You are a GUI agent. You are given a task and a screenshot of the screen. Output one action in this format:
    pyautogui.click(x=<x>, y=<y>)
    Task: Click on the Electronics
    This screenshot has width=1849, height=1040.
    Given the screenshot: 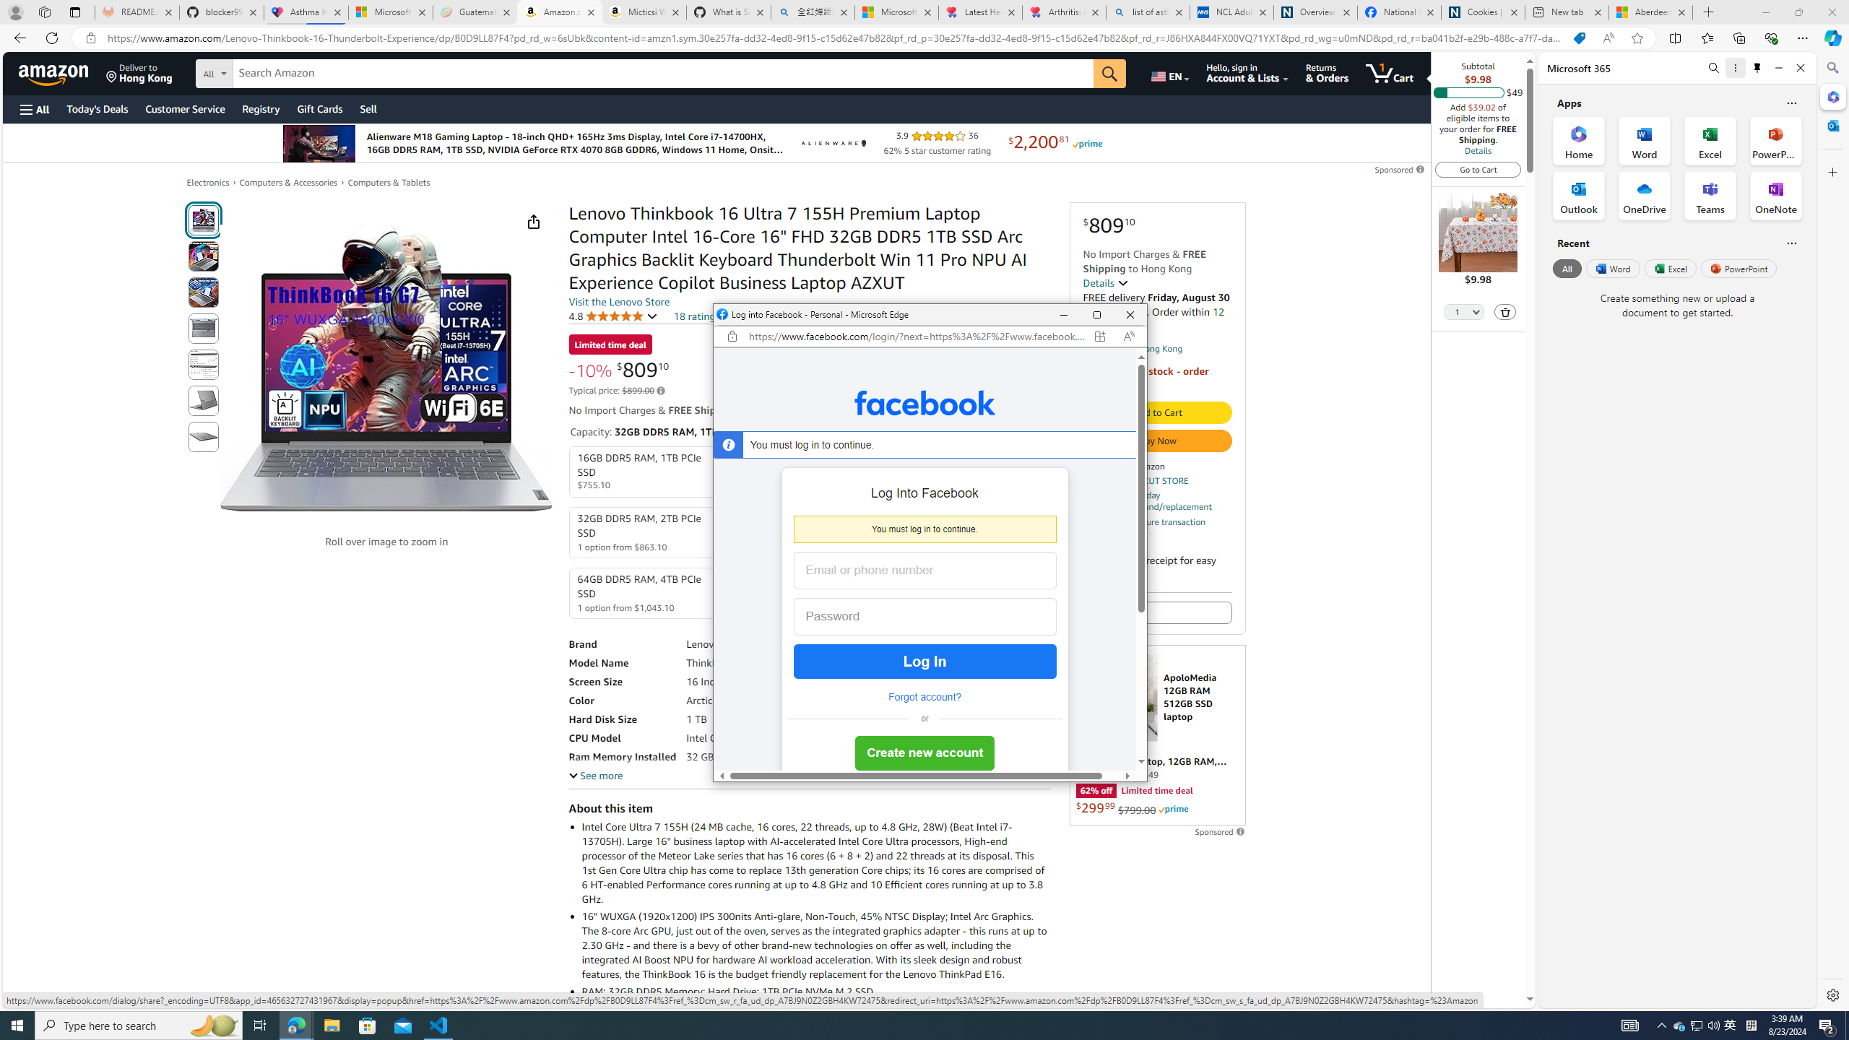 What is the action you would take?
    pyautogui.click(x=208, y=182)
    